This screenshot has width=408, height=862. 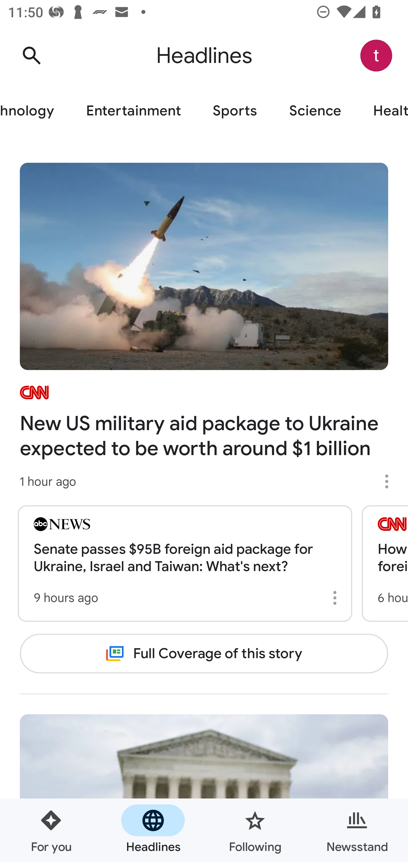 I want to click on More options, so click(x=337, y=598).